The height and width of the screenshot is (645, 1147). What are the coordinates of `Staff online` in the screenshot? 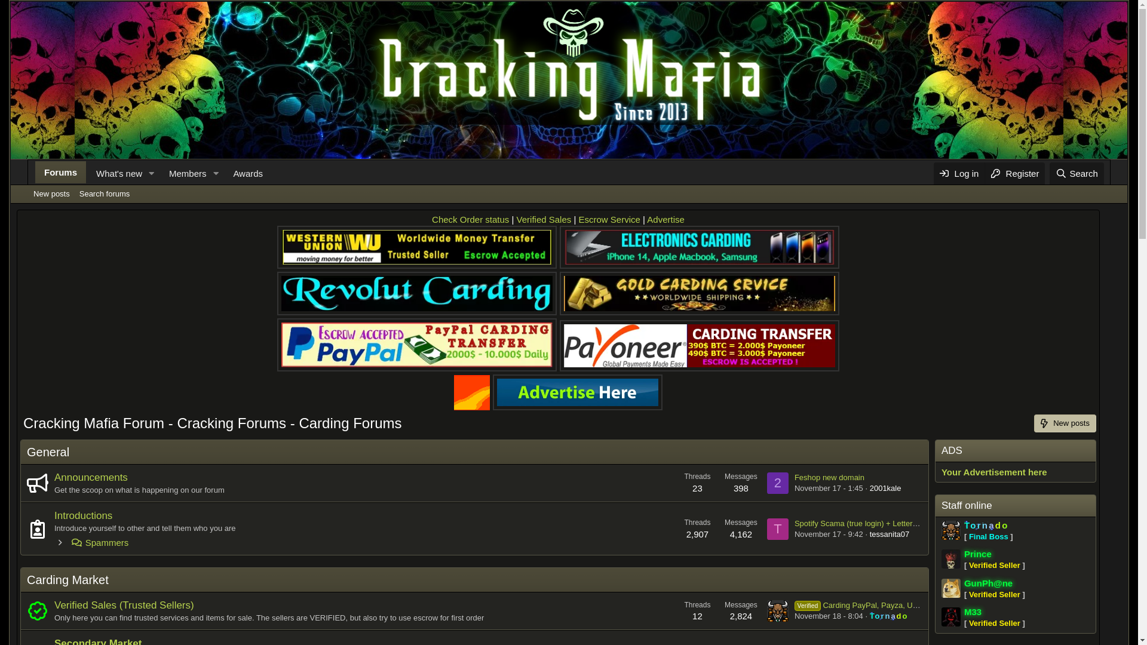 It's located at (967, 505).